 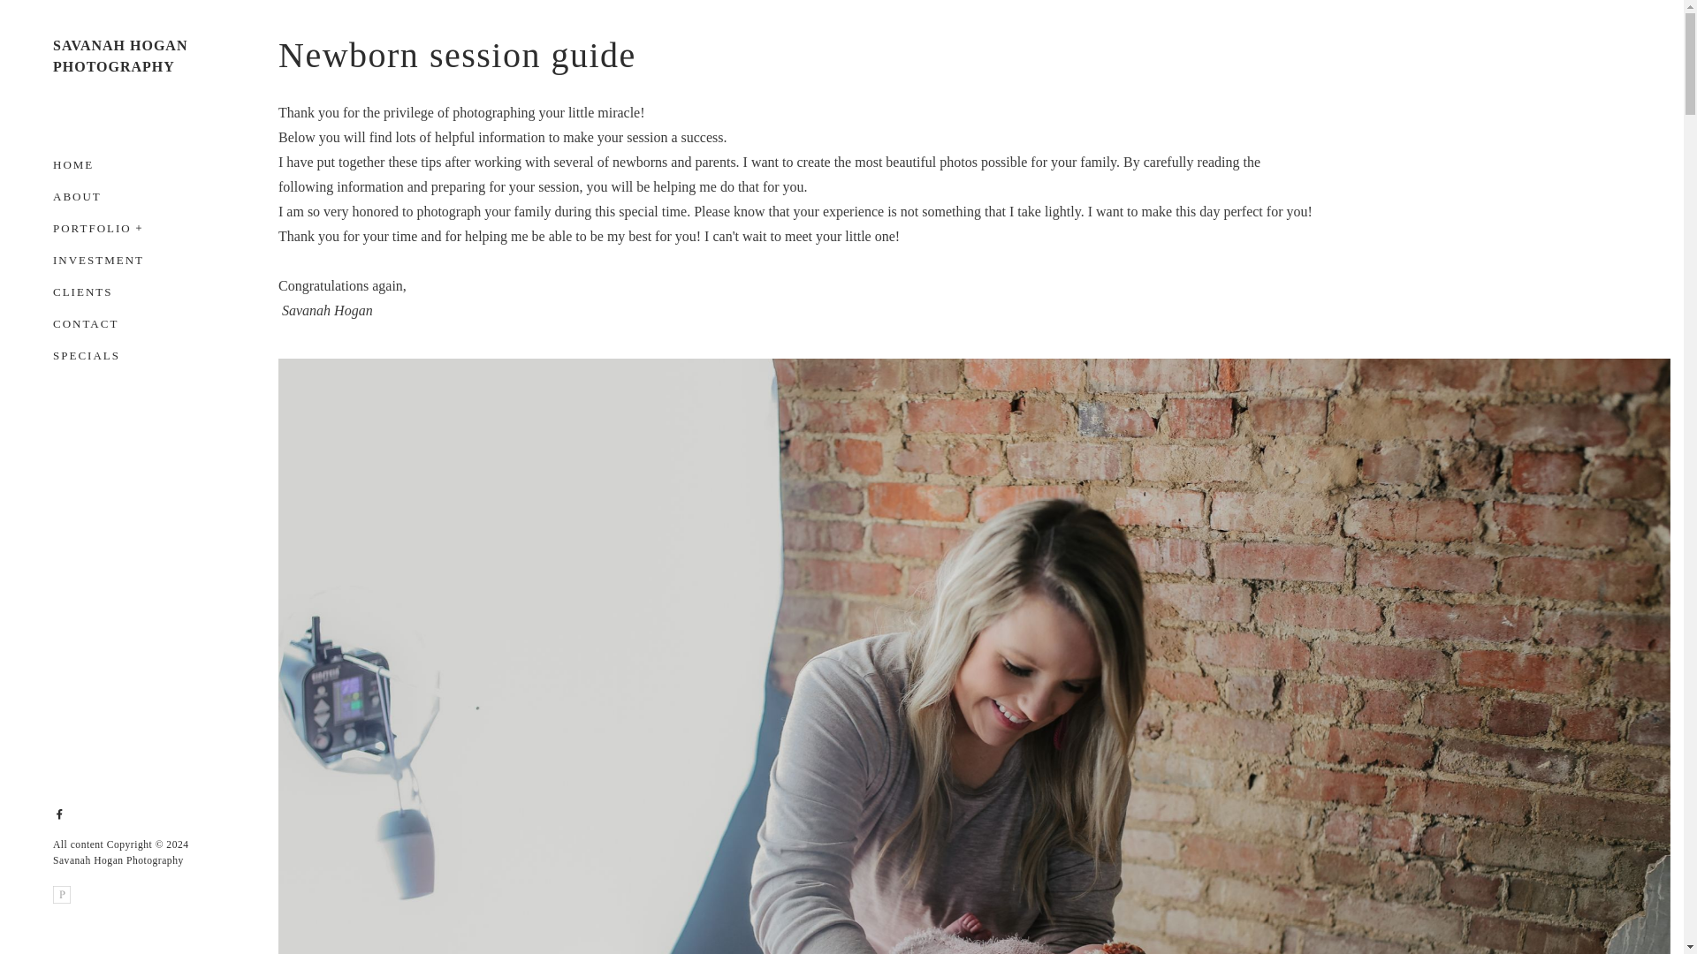 What do you see at coordinates (92, 228) in the screenshot?
I see `PORTFOLIO` at bounding box center [92, 228].